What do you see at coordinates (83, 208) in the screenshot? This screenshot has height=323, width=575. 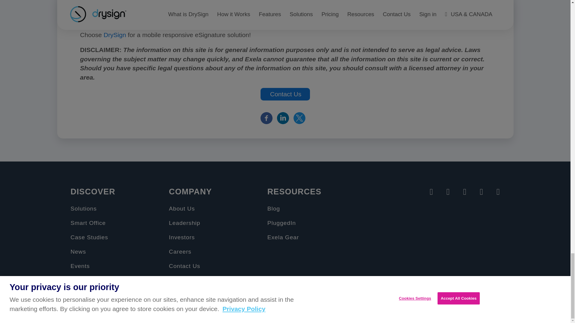 I see `Solutions` at bounding box center [83, 208].